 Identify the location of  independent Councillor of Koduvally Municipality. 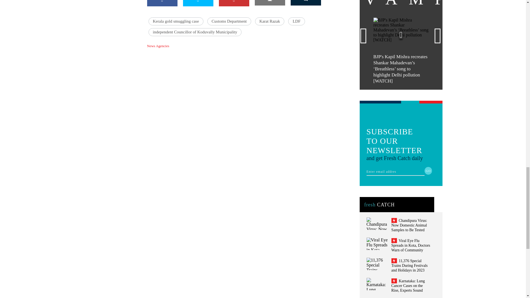
(195, 32).